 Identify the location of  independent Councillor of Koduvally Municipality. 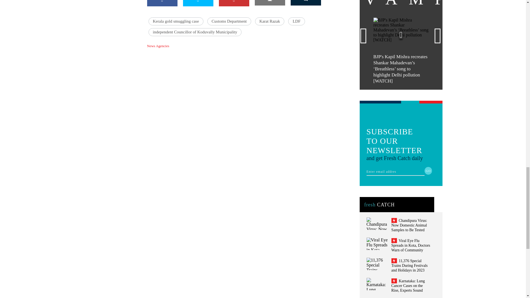
(195, 32).